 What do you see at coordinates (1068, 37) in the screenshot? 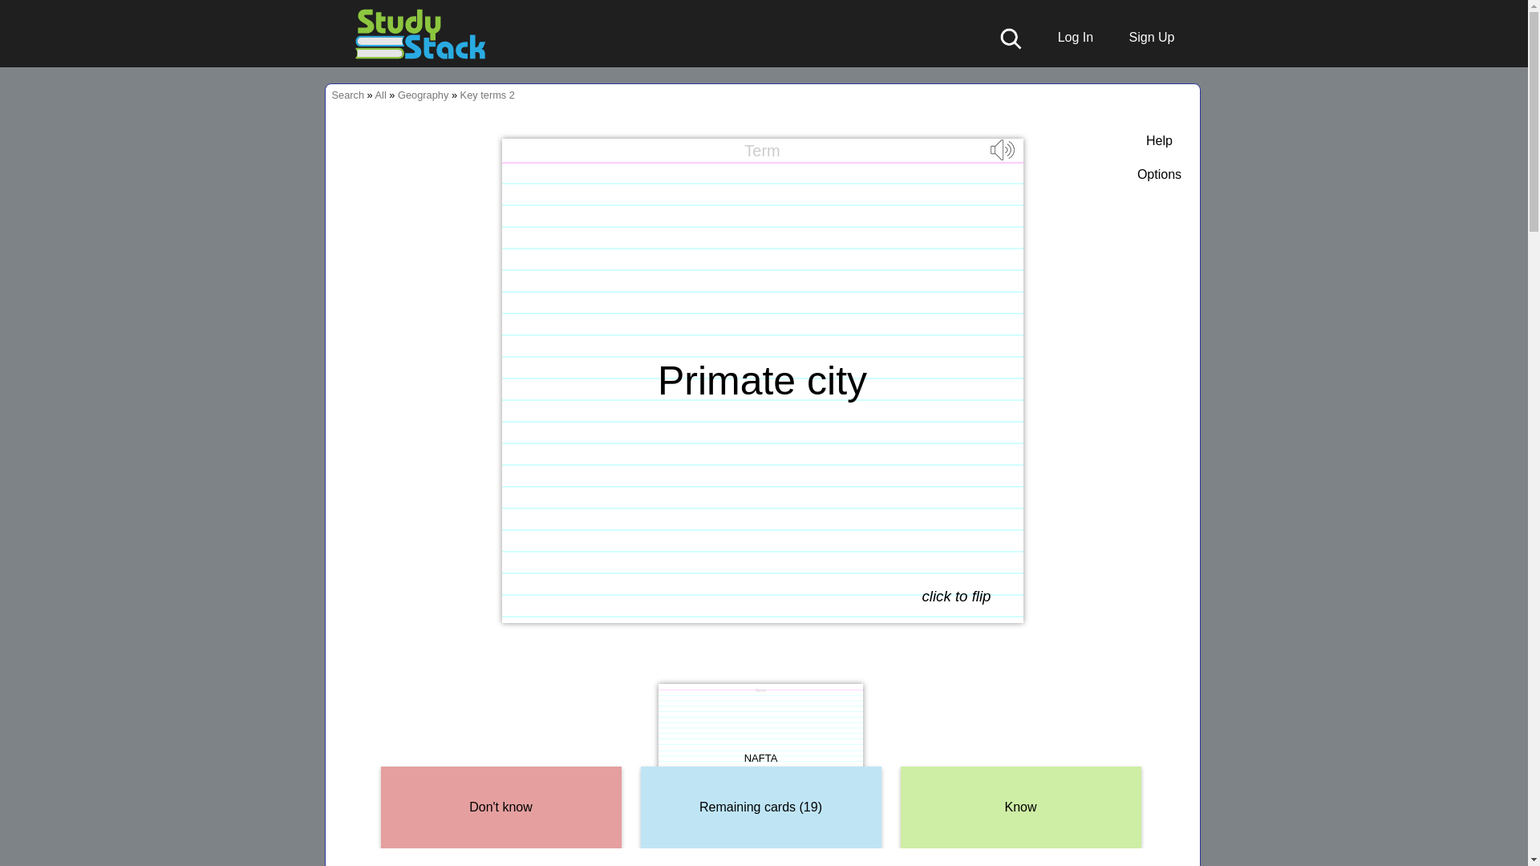
I see `Log In` at bounding box center [1068, 37].